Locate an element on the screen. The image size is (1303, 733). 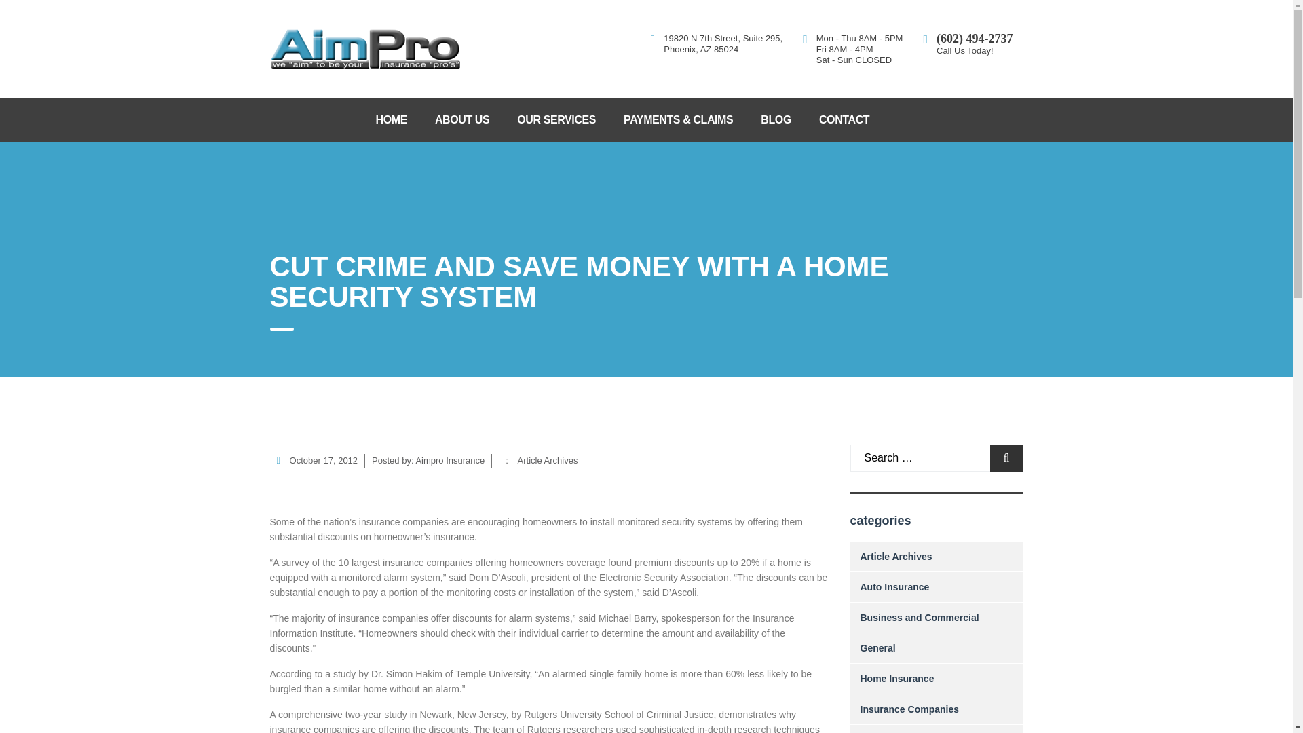
Insurance Companies is located at coordinates (909, 709).